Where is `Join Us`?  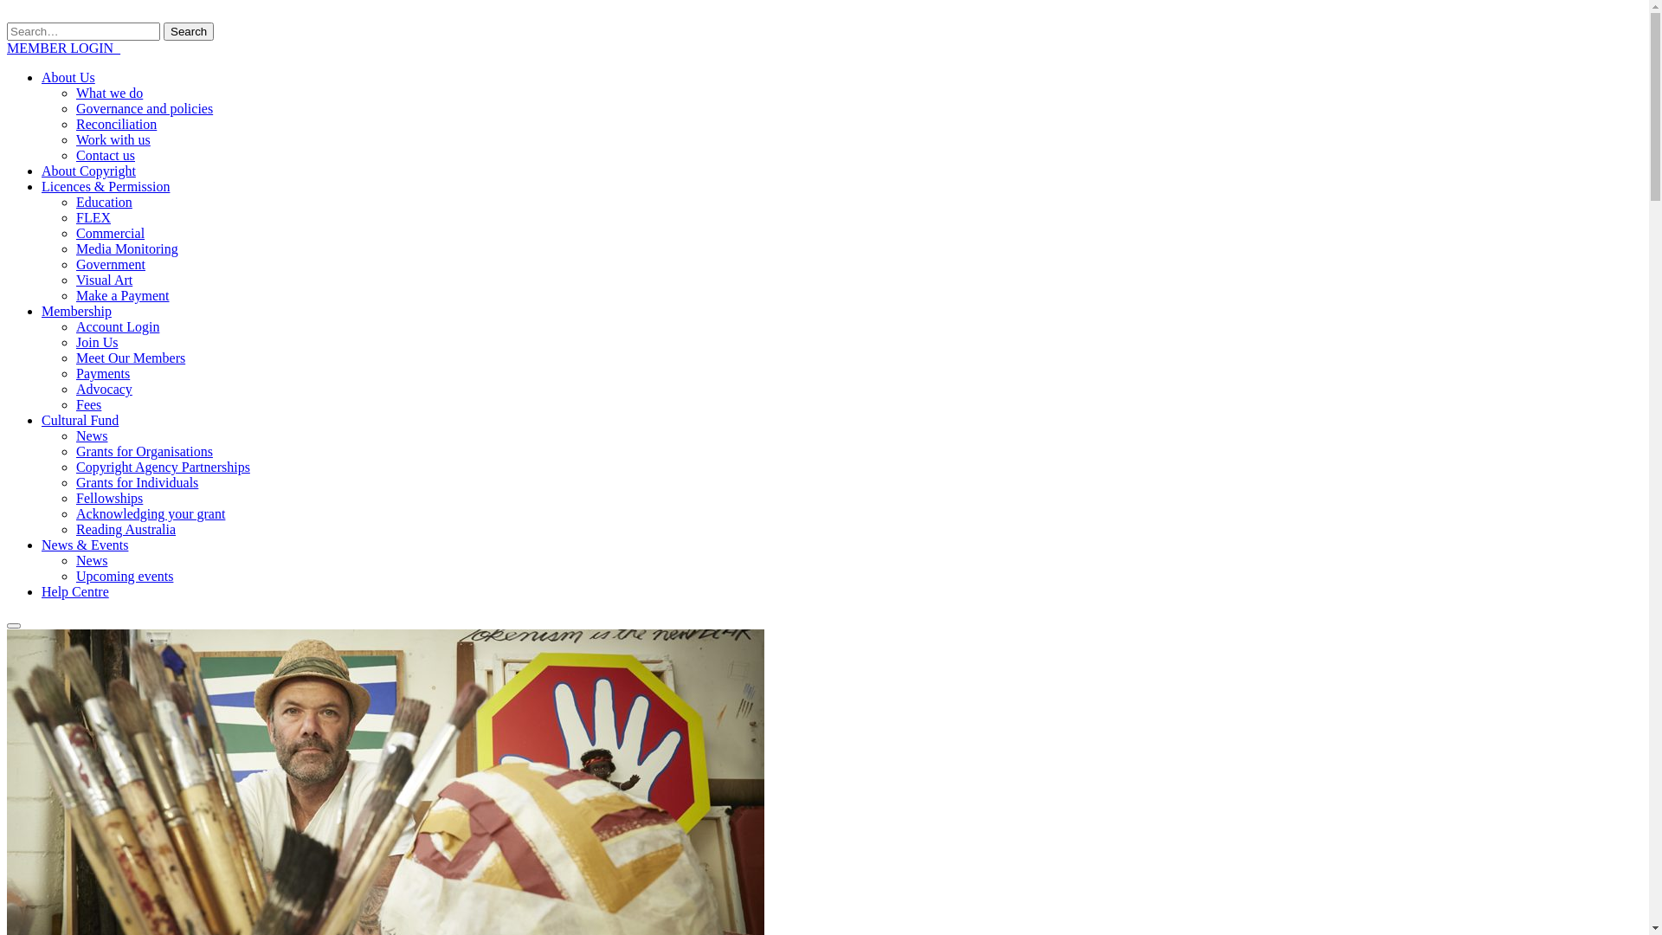 Join Us is located at coordinates (97, 343).